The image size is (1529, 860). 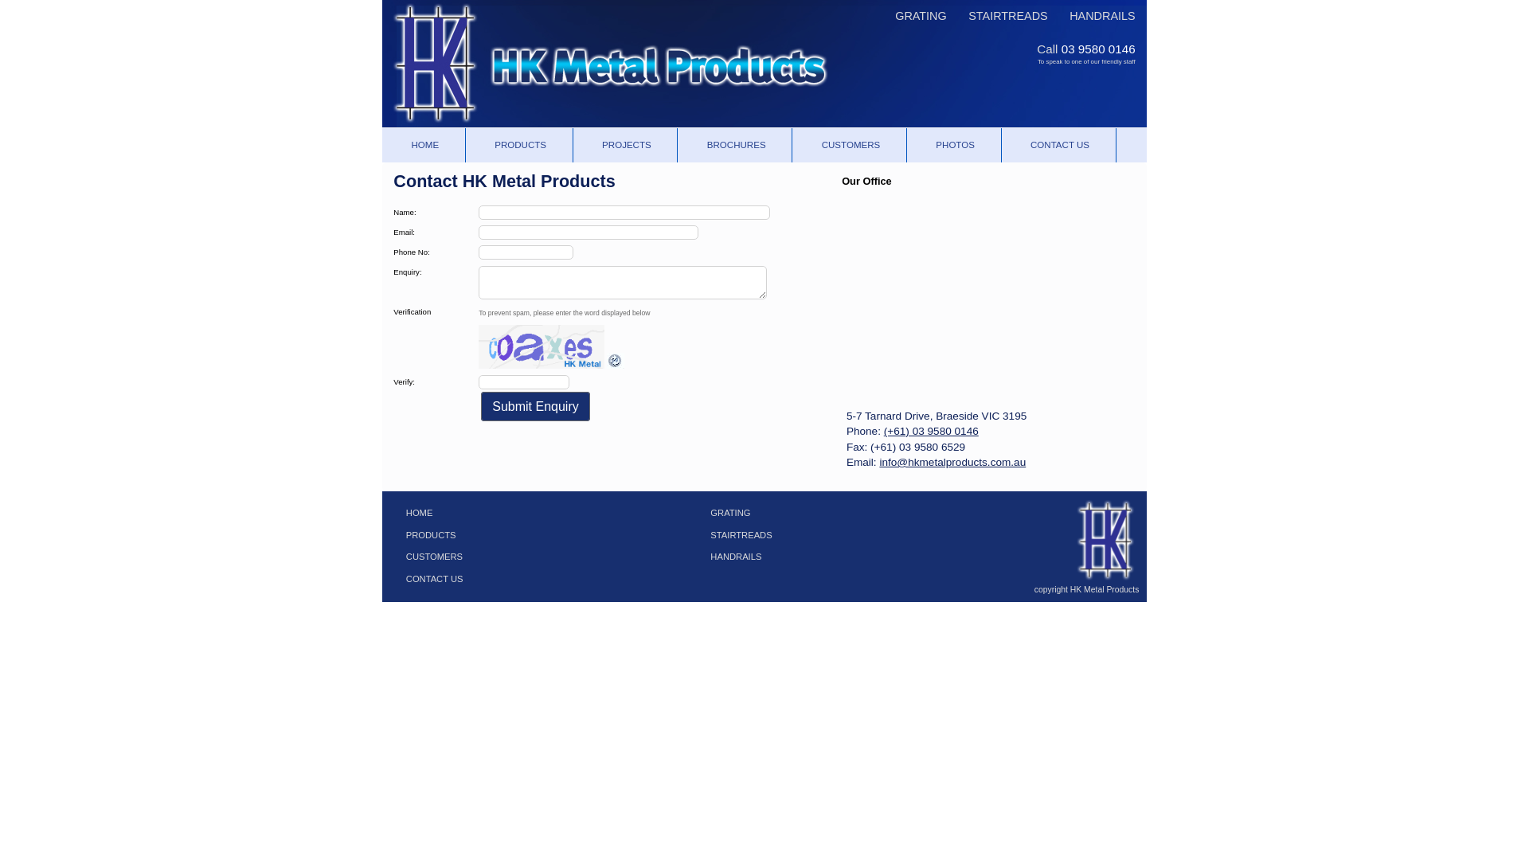 I want to click on HANDRAILS, so click(x=1094, y=16).